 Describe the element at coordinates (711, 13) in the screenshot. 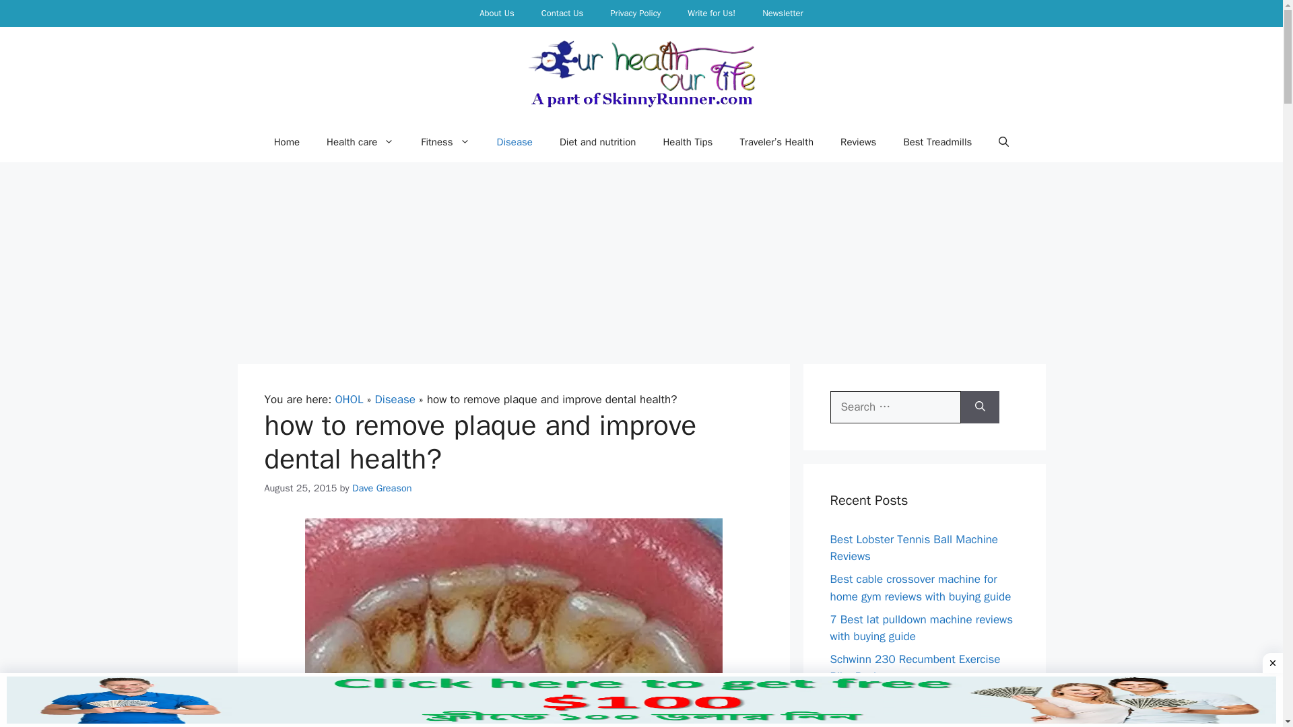

I see `Are You Want To Write For Us?` at that location.